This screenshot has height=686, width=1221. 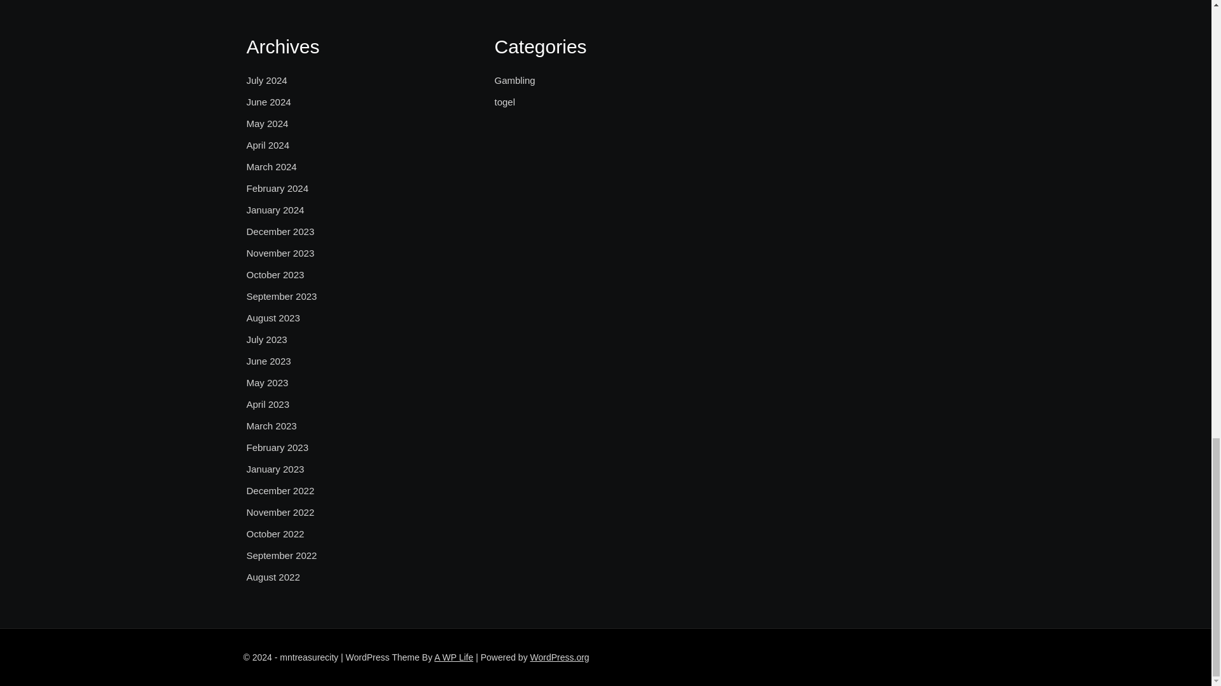 I want to click on July 2024, so click(x=266, y=80).